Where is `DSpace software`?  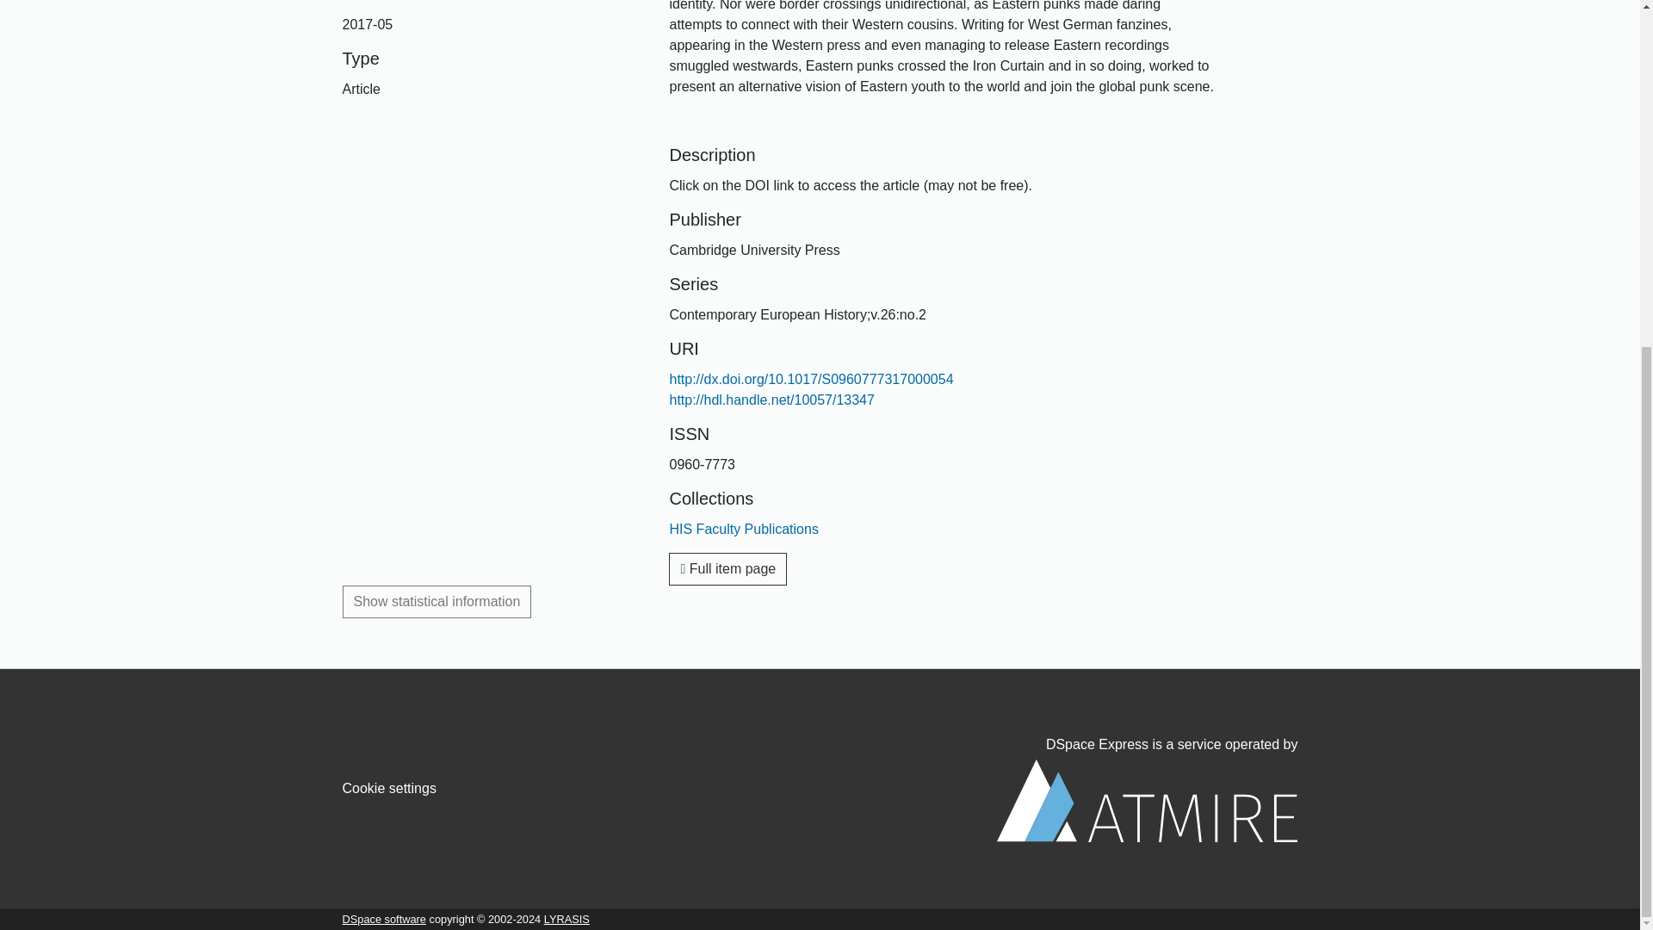
DSpace software is located at coordinates (384, 918).